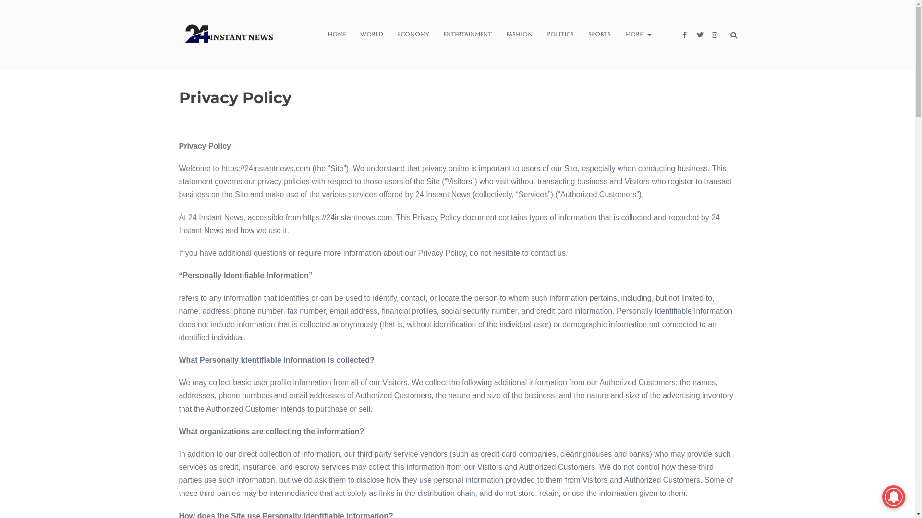 Image resolution: width=922 pixels, height=518 pixels. I want to click on Fashion, so click(520, 35).